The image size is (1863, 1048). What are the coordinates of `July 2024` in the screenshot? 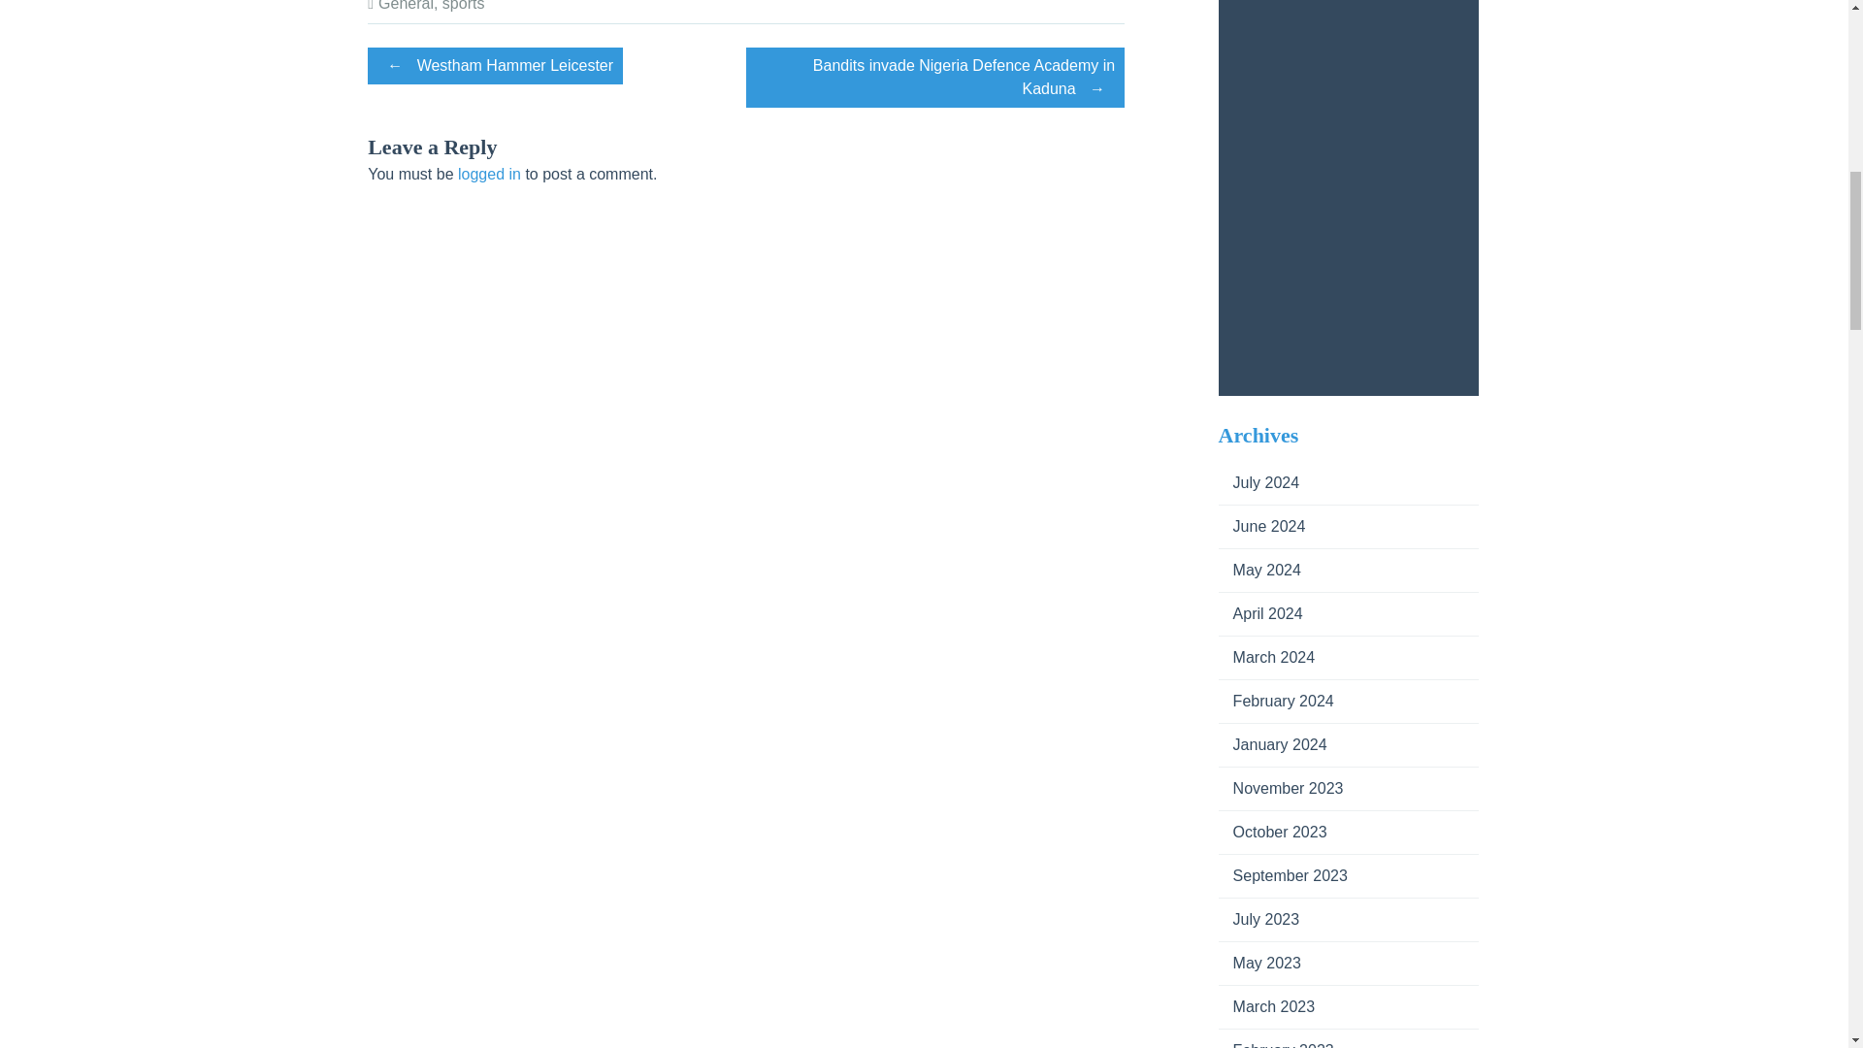 It's located at (1259, 483).